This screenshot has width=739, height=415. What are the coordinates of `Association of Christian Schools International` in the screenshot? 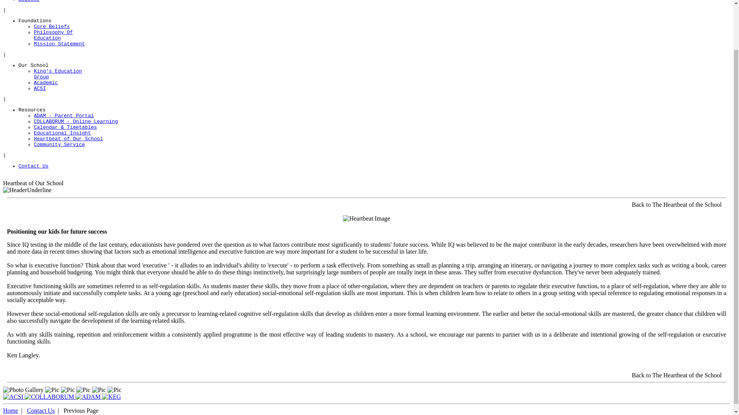 It's located at (13, 397).